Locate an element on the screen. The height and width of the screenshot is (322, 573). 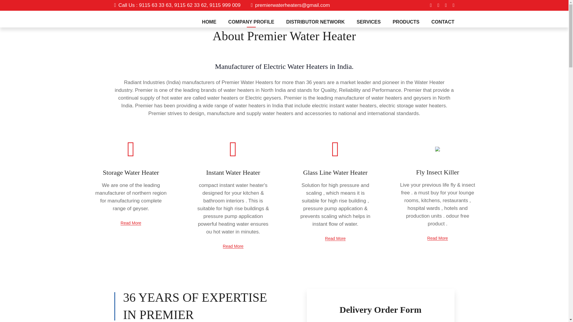
DISTRIBUTOR NETWORK is located at coordinates (315, 22).